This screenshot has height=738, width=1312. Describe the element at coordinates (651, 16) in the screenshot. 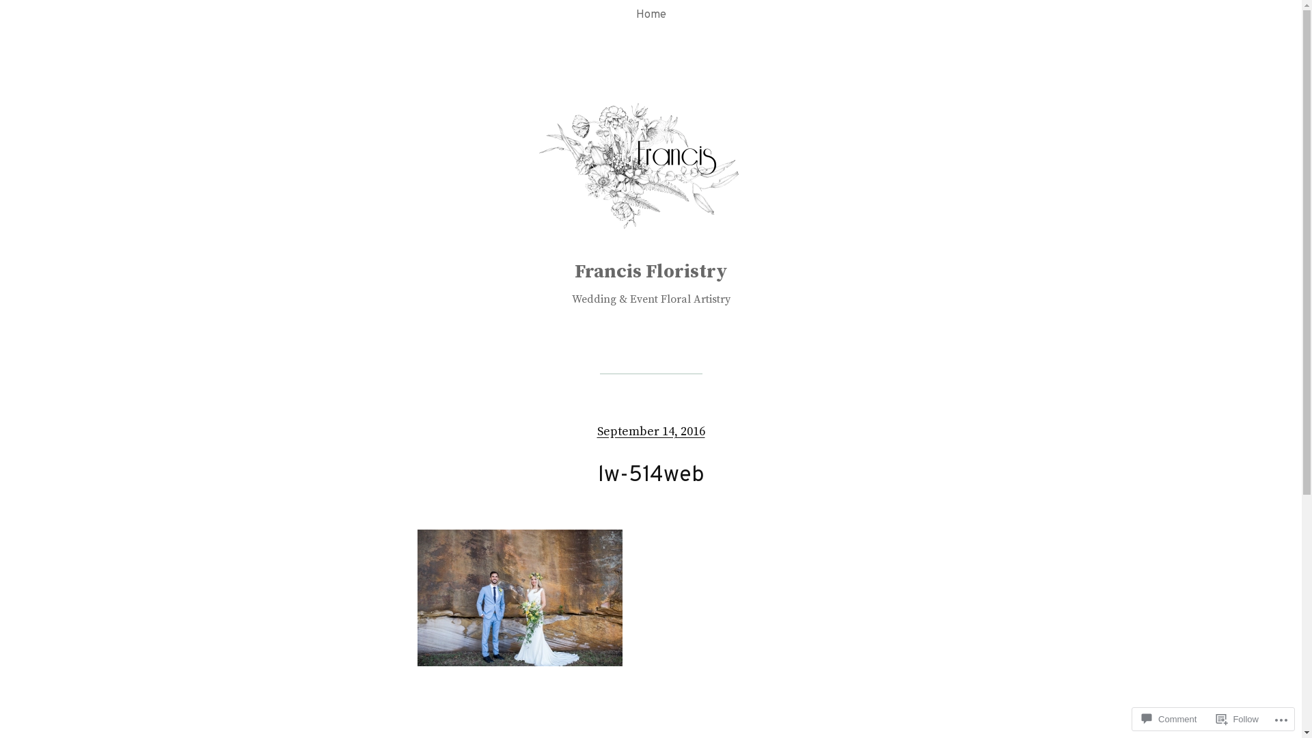

I see `Home` at that location.